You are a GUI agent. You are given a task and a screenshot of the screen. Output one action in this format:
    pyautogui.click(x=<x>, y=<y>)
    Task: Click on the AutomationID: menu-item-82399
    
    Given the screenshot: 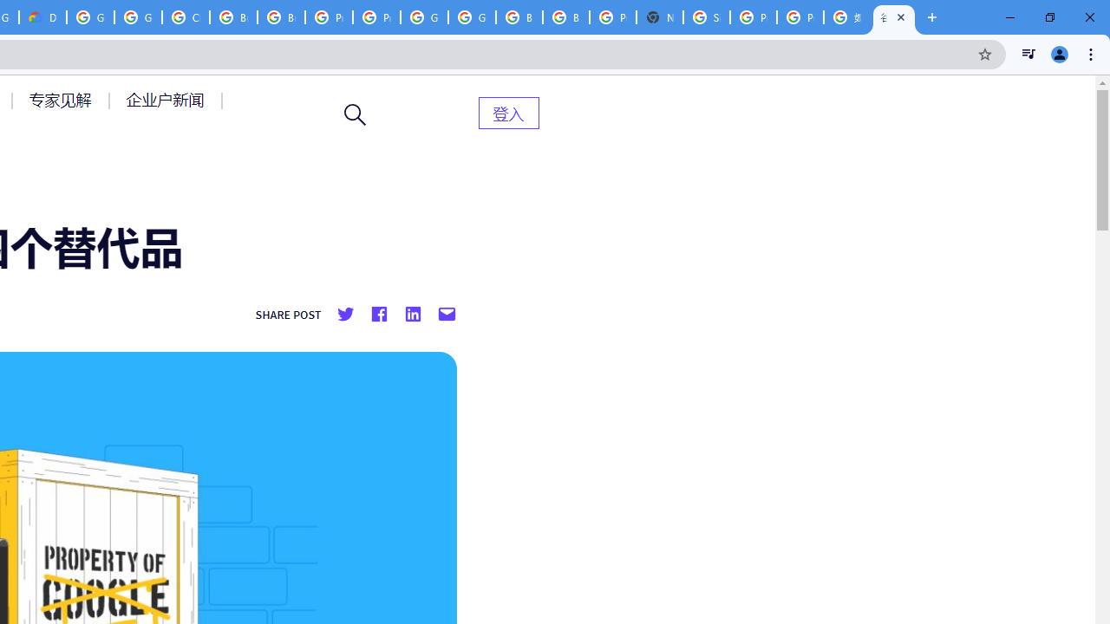 What is the action you would take?
    pyautogui.click(x=508, y=113)
    